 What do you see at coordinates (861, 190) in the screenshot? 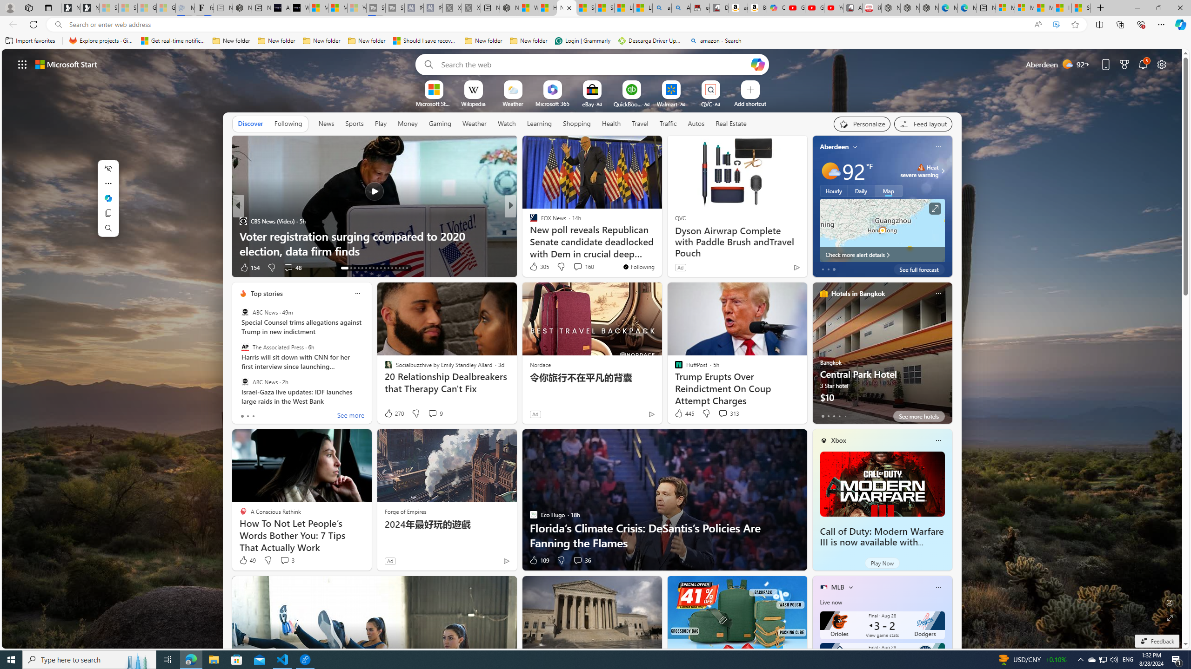
I see `Daily` at bounding box center [861, 190].